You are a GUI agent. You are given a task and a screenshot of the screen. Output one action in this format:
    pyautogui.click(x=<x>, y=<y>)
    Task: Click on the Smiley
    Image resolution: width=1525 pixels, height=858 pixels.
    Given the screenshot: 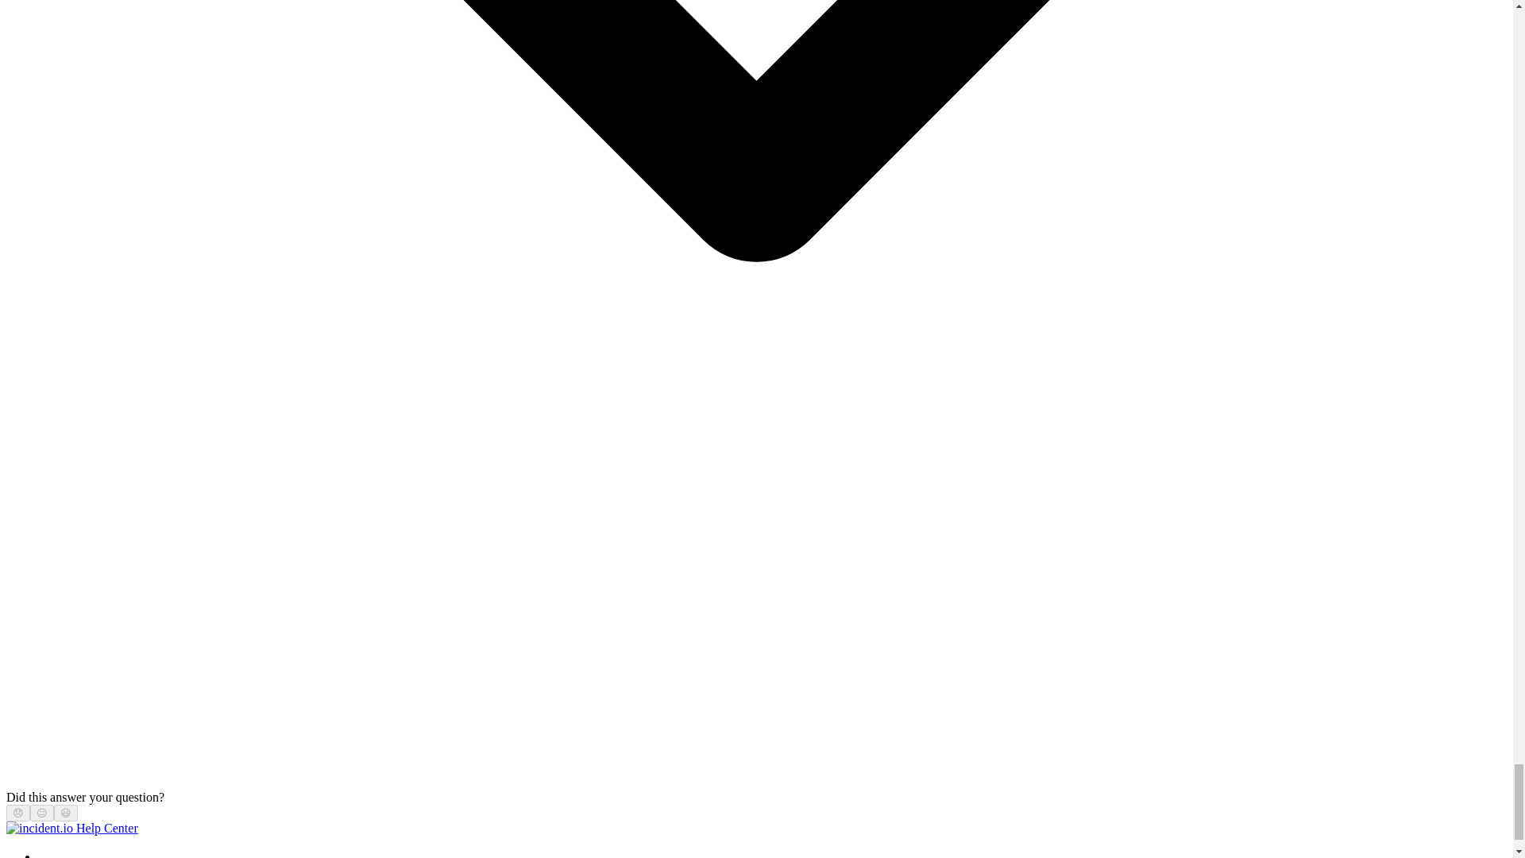 What is the action you would take?
    pyautogui.click(x=66, y=814)
    